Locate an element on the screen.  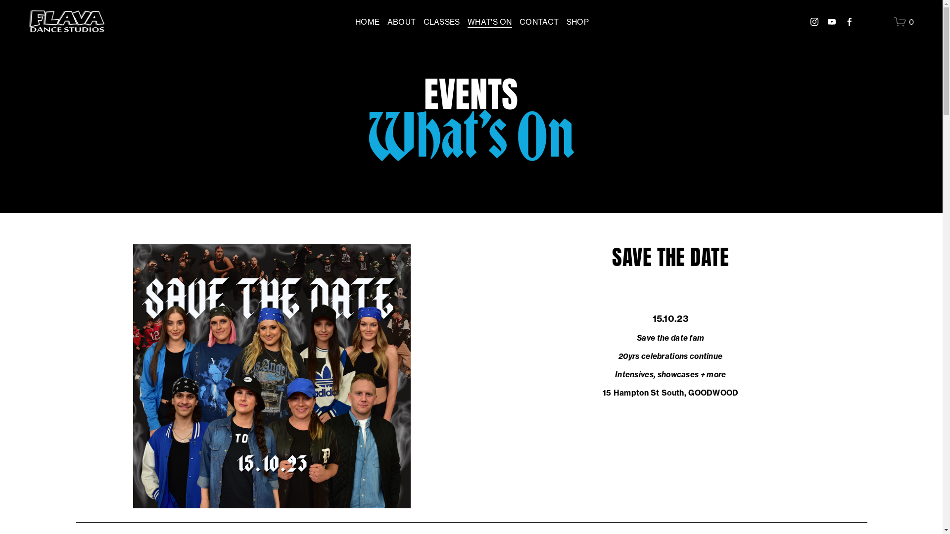
CONTACT is located at coordinates (539, 22).